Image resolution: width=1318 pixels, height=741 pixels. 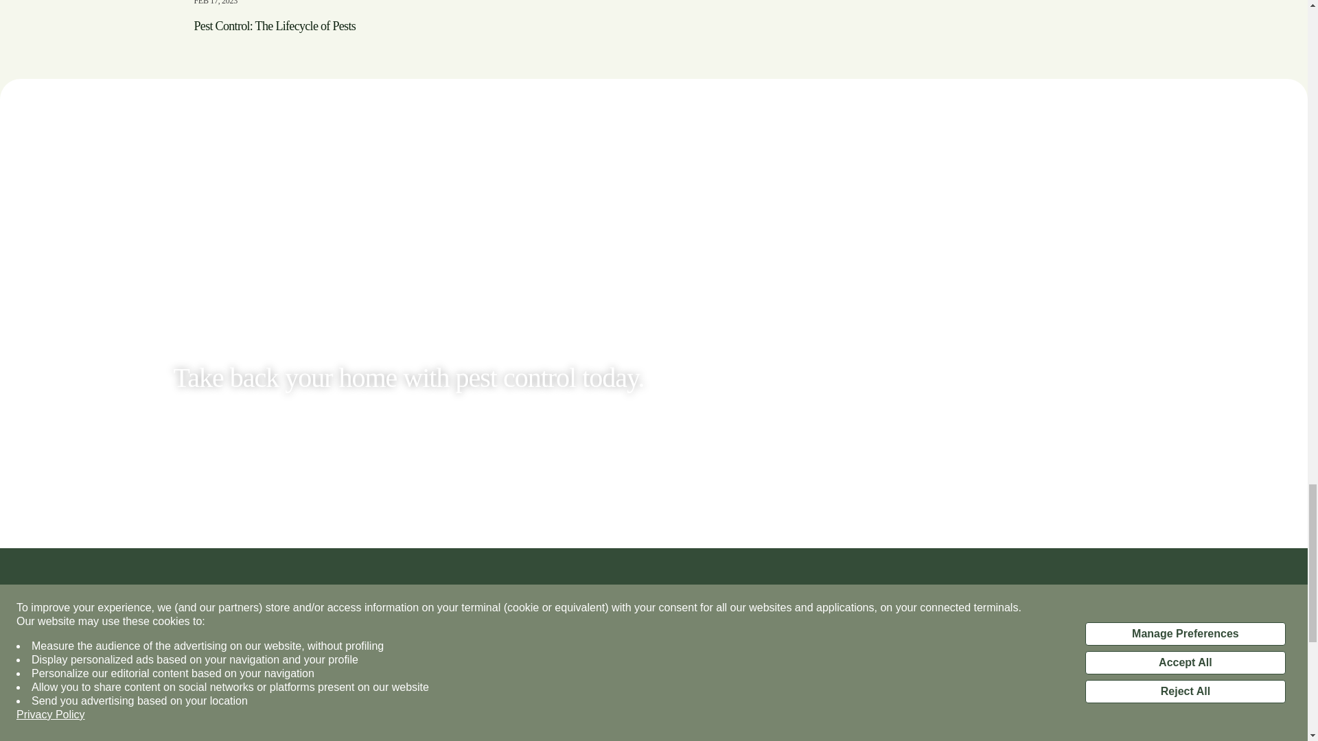 I want to click on Follow on Facebook, so click(x=745, y=718).